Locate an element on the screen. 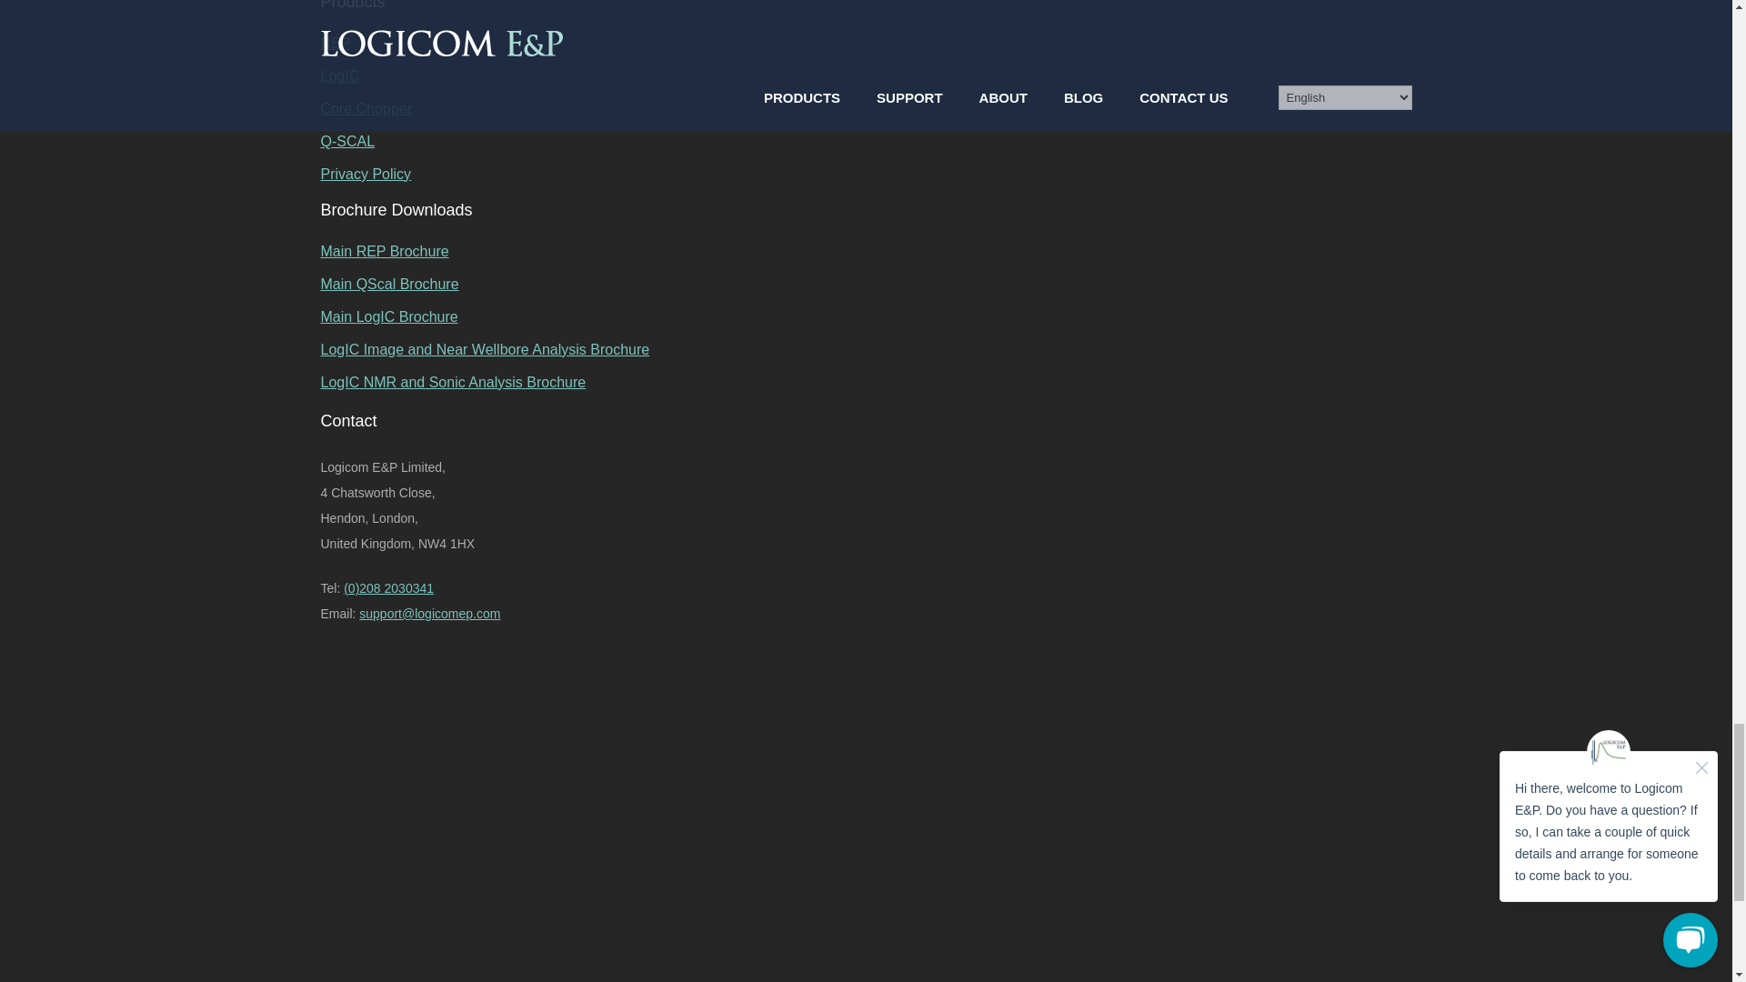 The width and height of the screenshot is (1746, 982). LogIC is located at coordinates (865, 75).